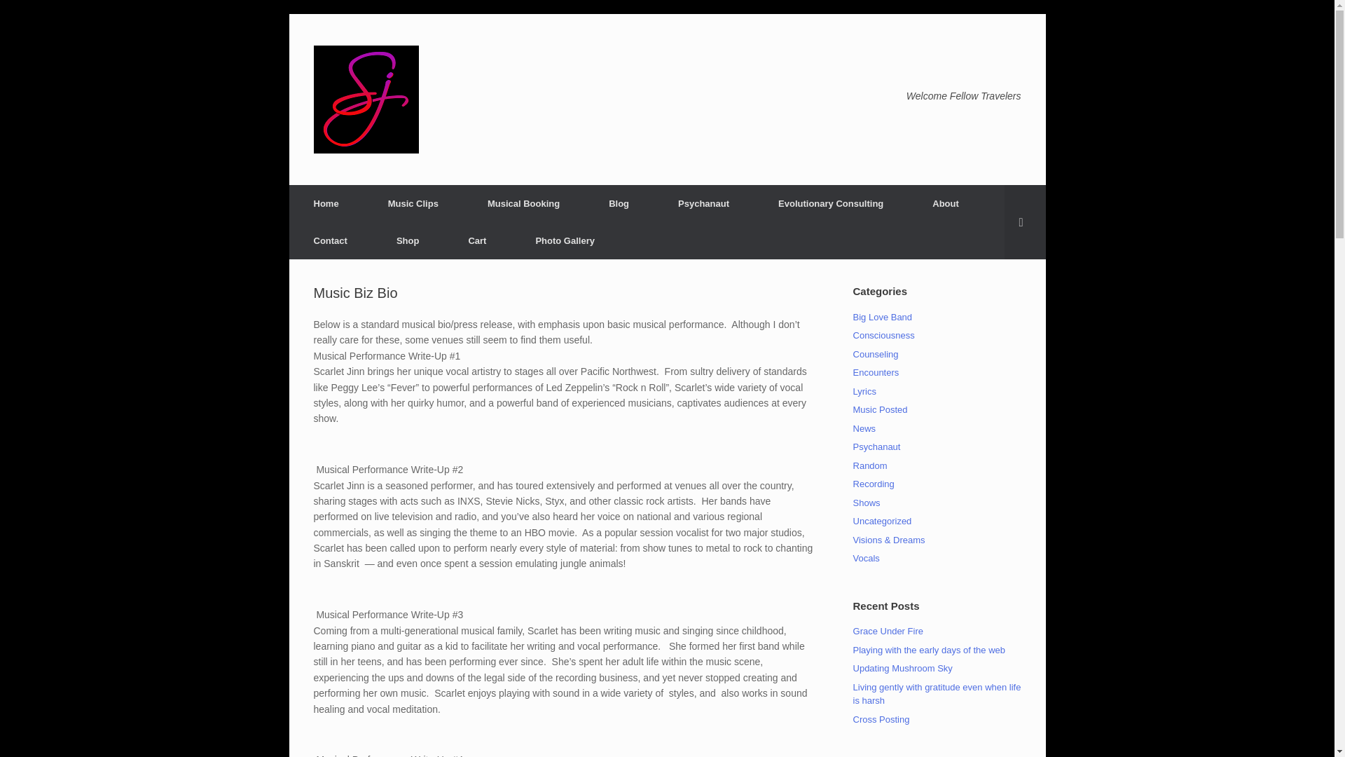 This screenshot has height=757, width=1345. What do you see at coordinates (864, 390) in the screenshot?
I see `Lyrics` at bounding box center [864, 390].